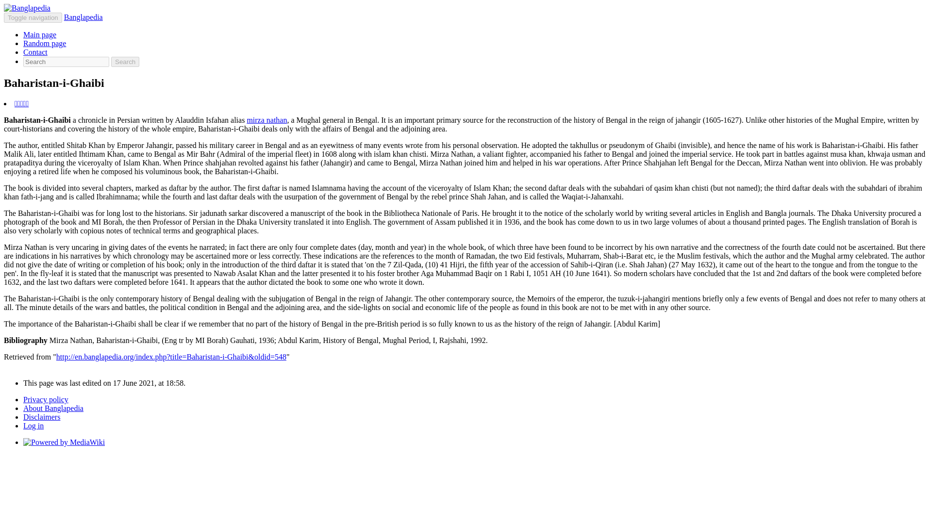 The image size is (932, 524). What do you see at coordinates (33, 426) in the screenshot?
I see `Log in` at bounding box center [33, 426].